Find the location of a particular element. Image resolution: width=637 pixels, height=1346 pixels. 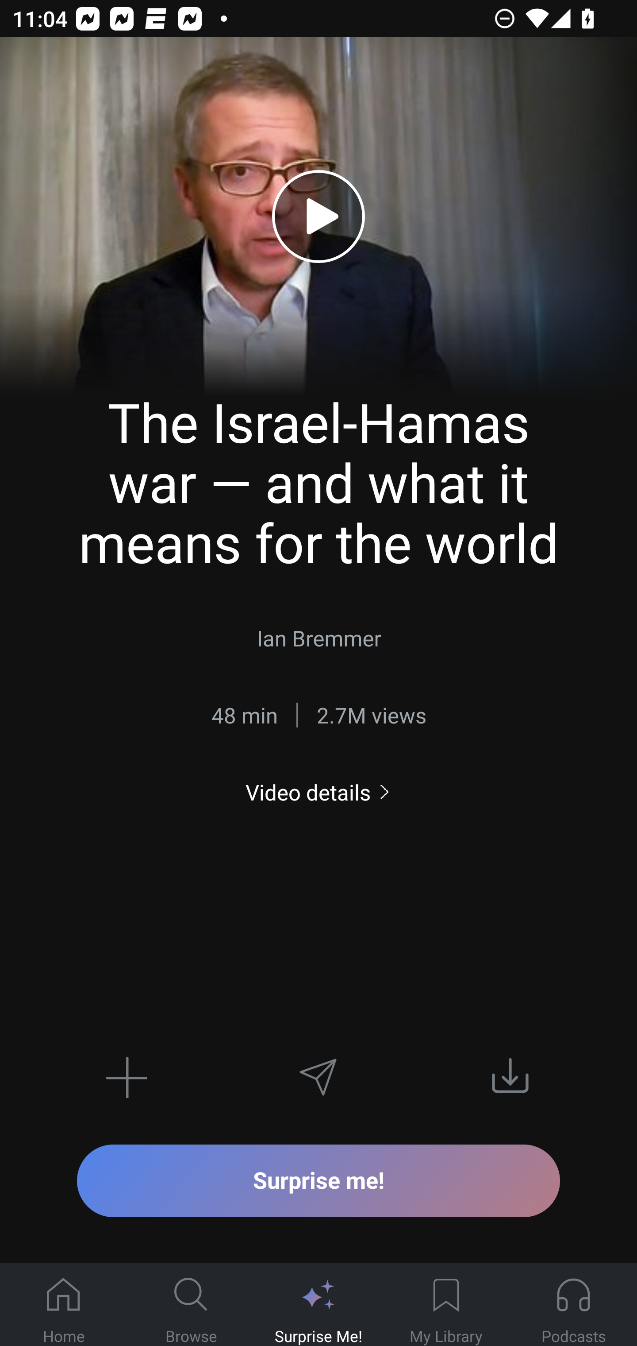

Home is located at coordinates (64, 1305).